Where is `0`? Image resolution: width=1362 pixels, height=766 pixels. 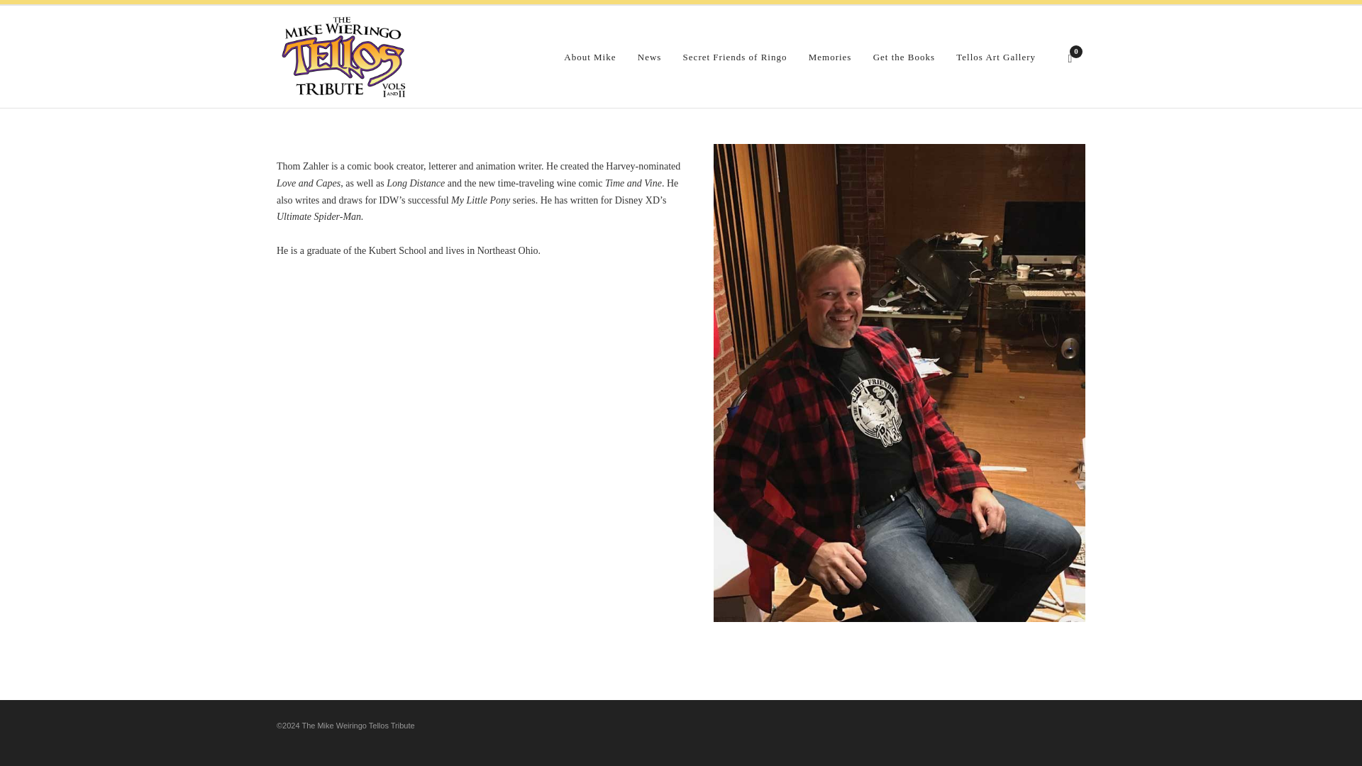
0 is located at coordinates (1071, 57).